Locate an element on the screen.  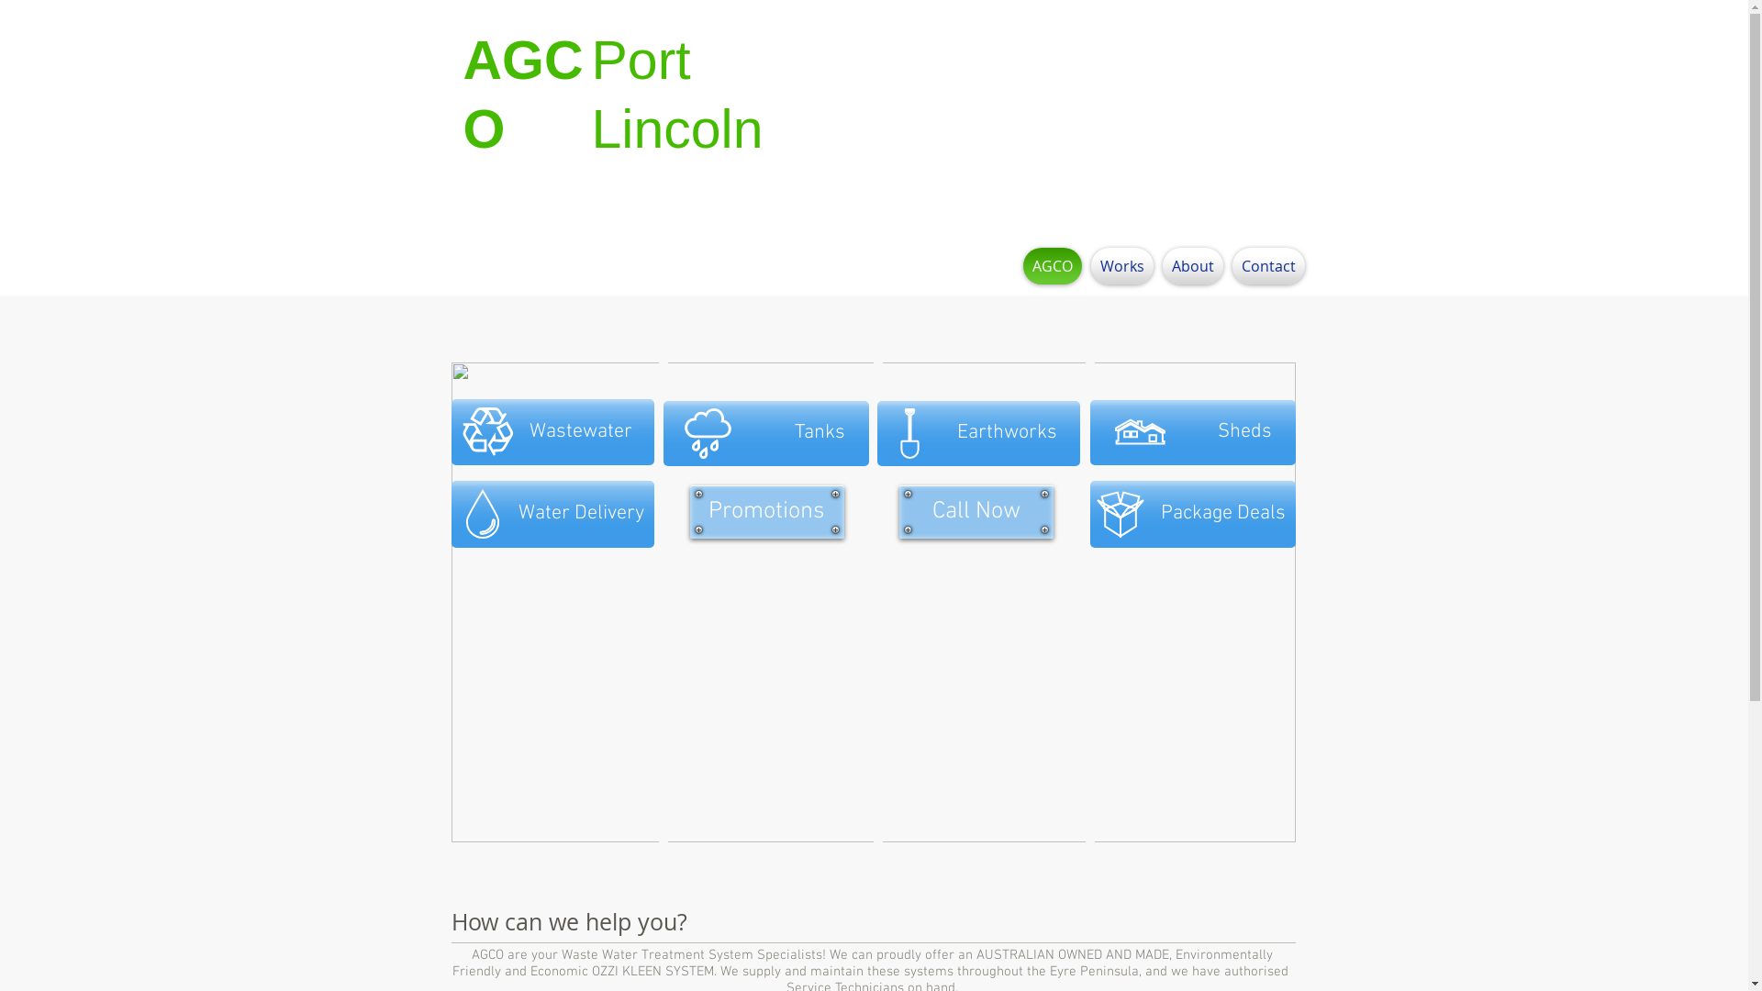
AGCO is located at coordinates (1053, 266).